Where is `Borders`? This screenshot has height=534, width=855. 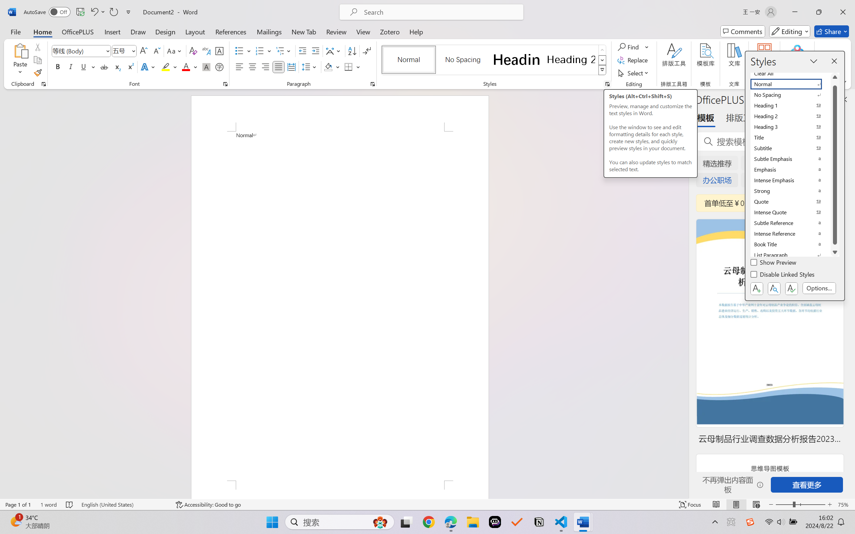
Borders is located at coordinates (352, 67).